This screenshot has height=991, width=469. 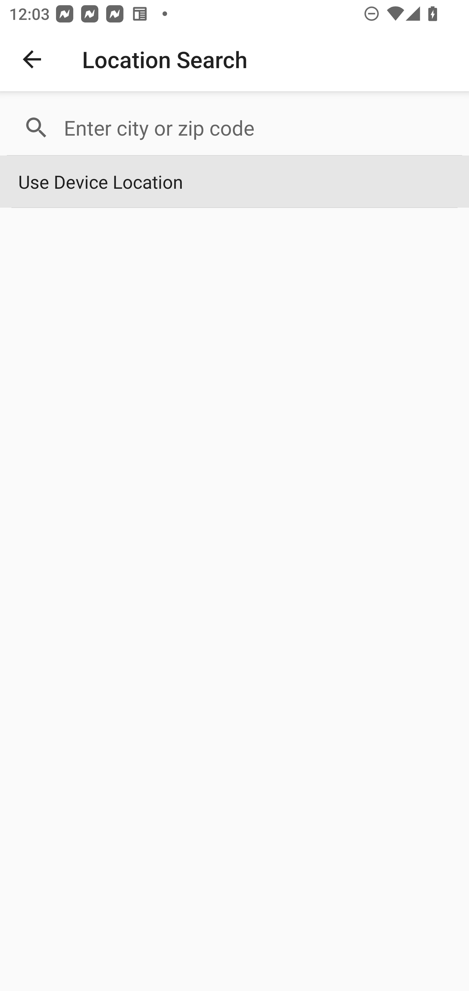 What do you see at coordinates (257, 128) in the screenshot?
I see `Enter city or zip code` at bounding box center [257, 128].